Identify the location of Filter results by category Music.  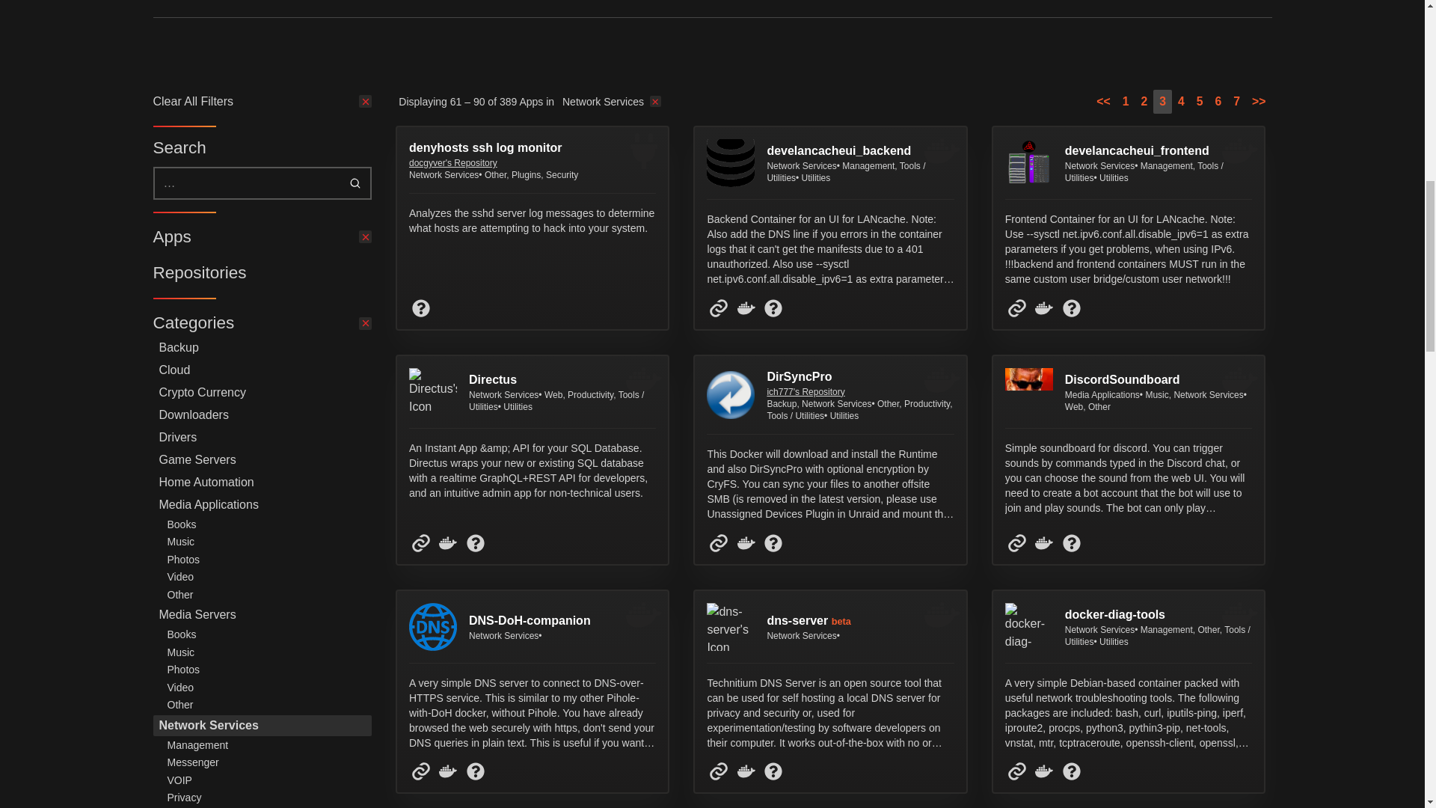
(266, 541).